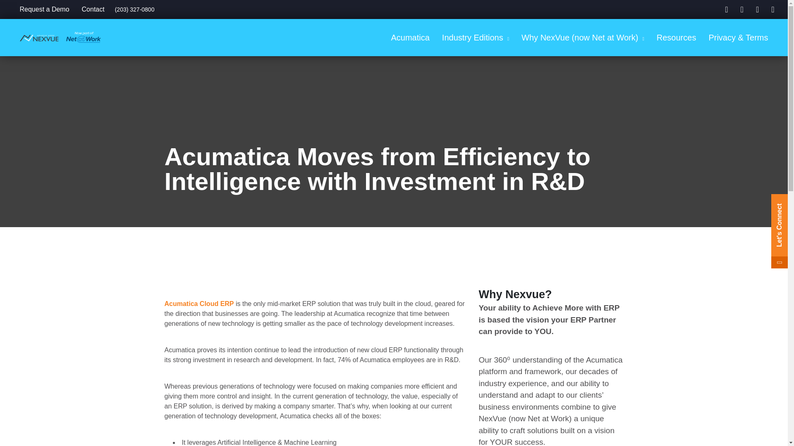 The width and height of the screenshot is (794, 446). What do you see at coordinates (409, 38) in the screenshot?
I see `Acumatica` at bounding box center [409, 38].